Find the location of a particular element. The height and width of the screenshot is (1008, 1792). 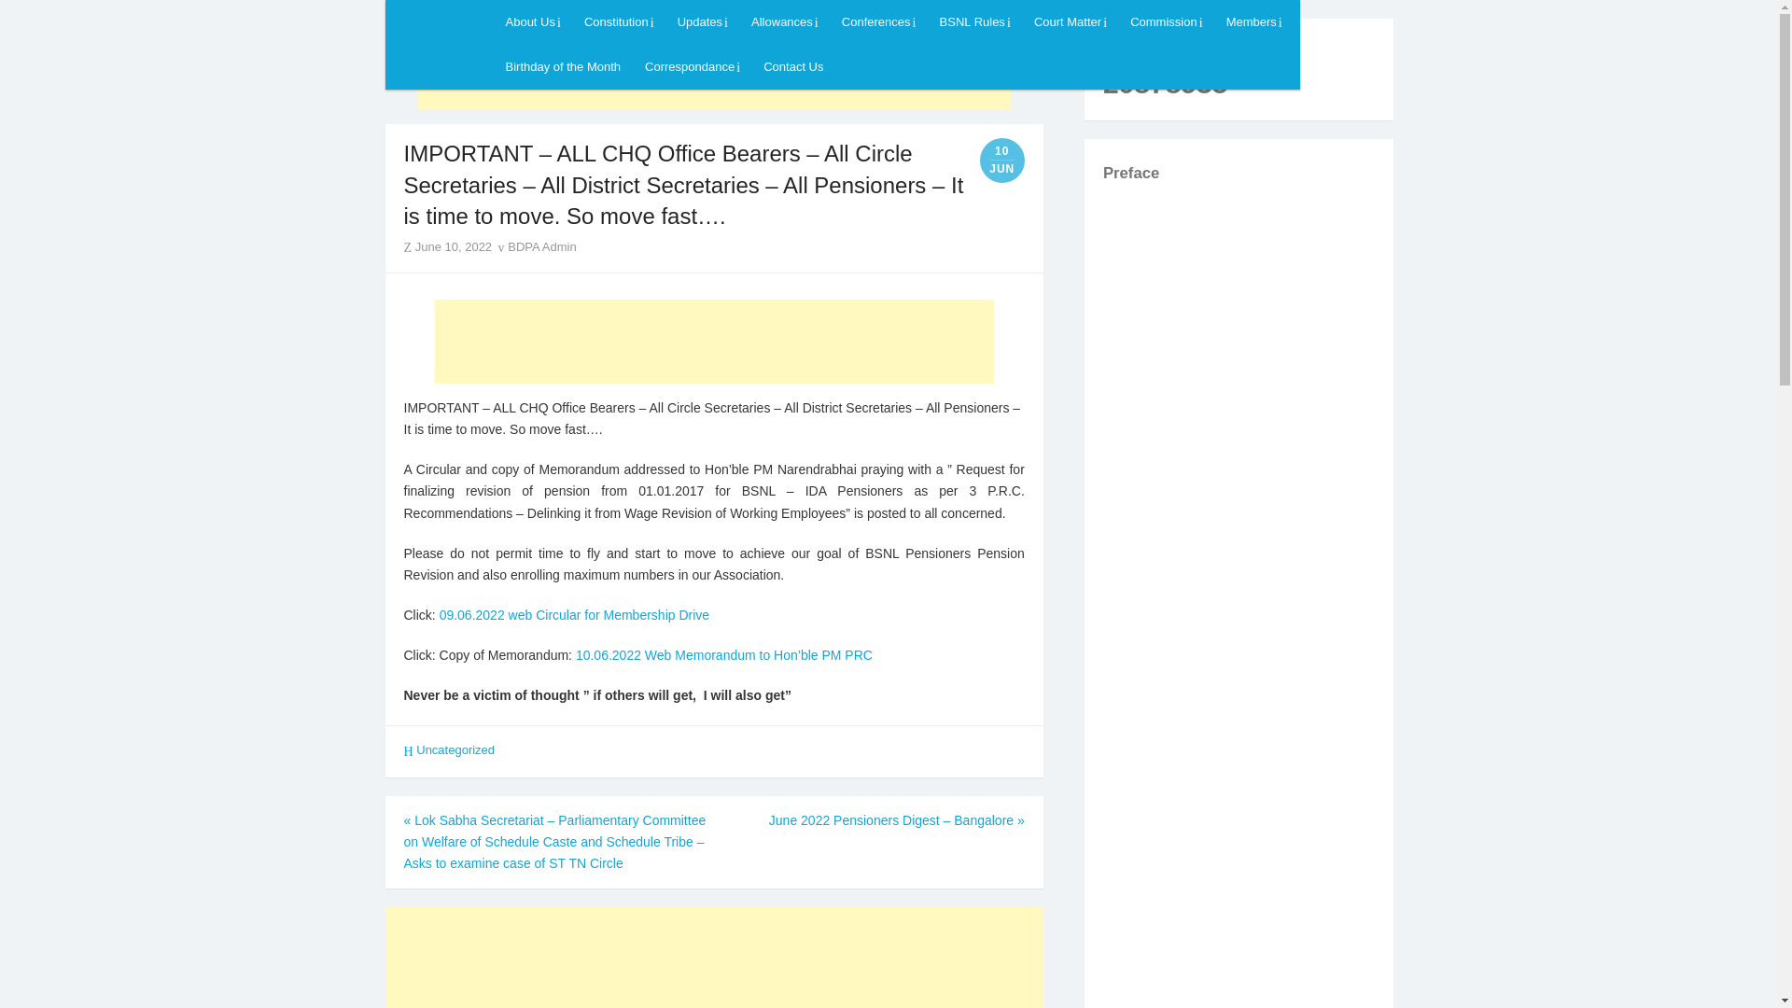

About Us is located at coordinates (532, 22).